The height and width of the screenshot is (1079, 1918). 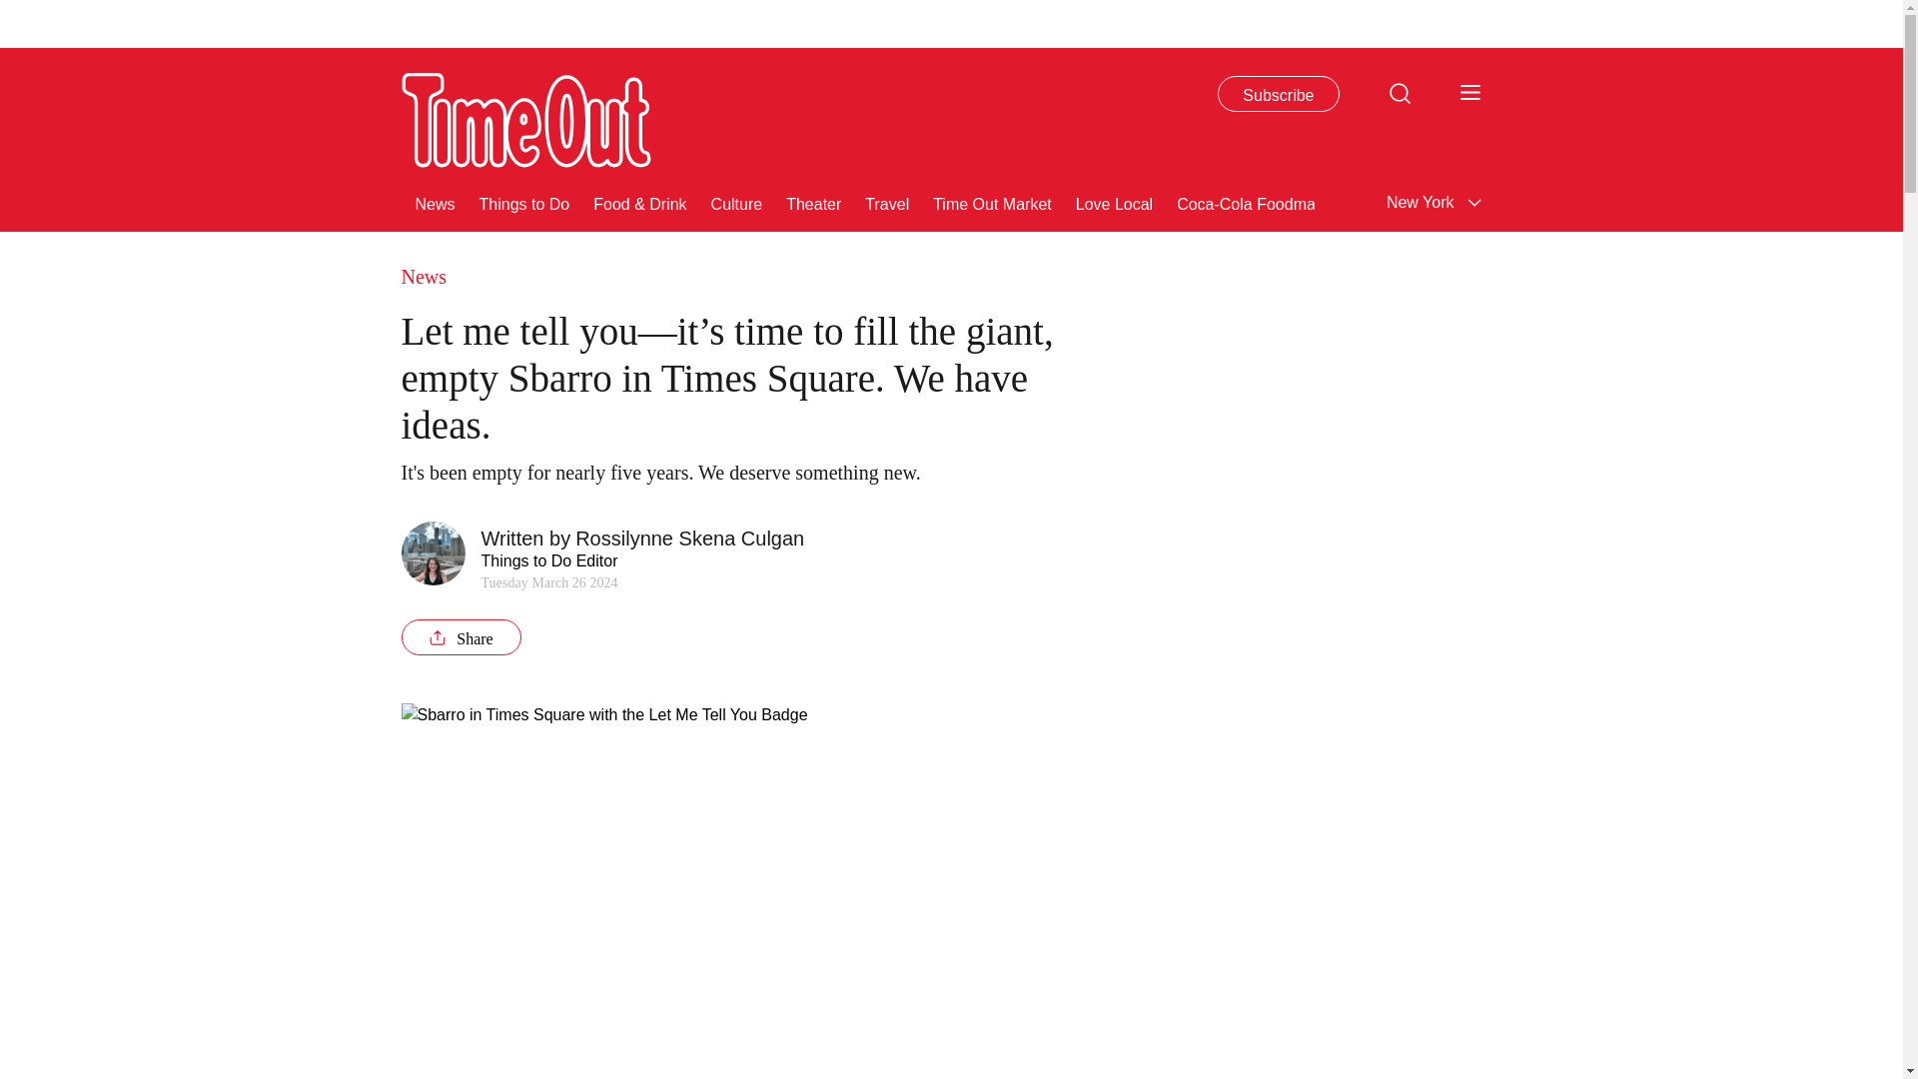 I want to click on Hotels, so click(x=1853, y=202).